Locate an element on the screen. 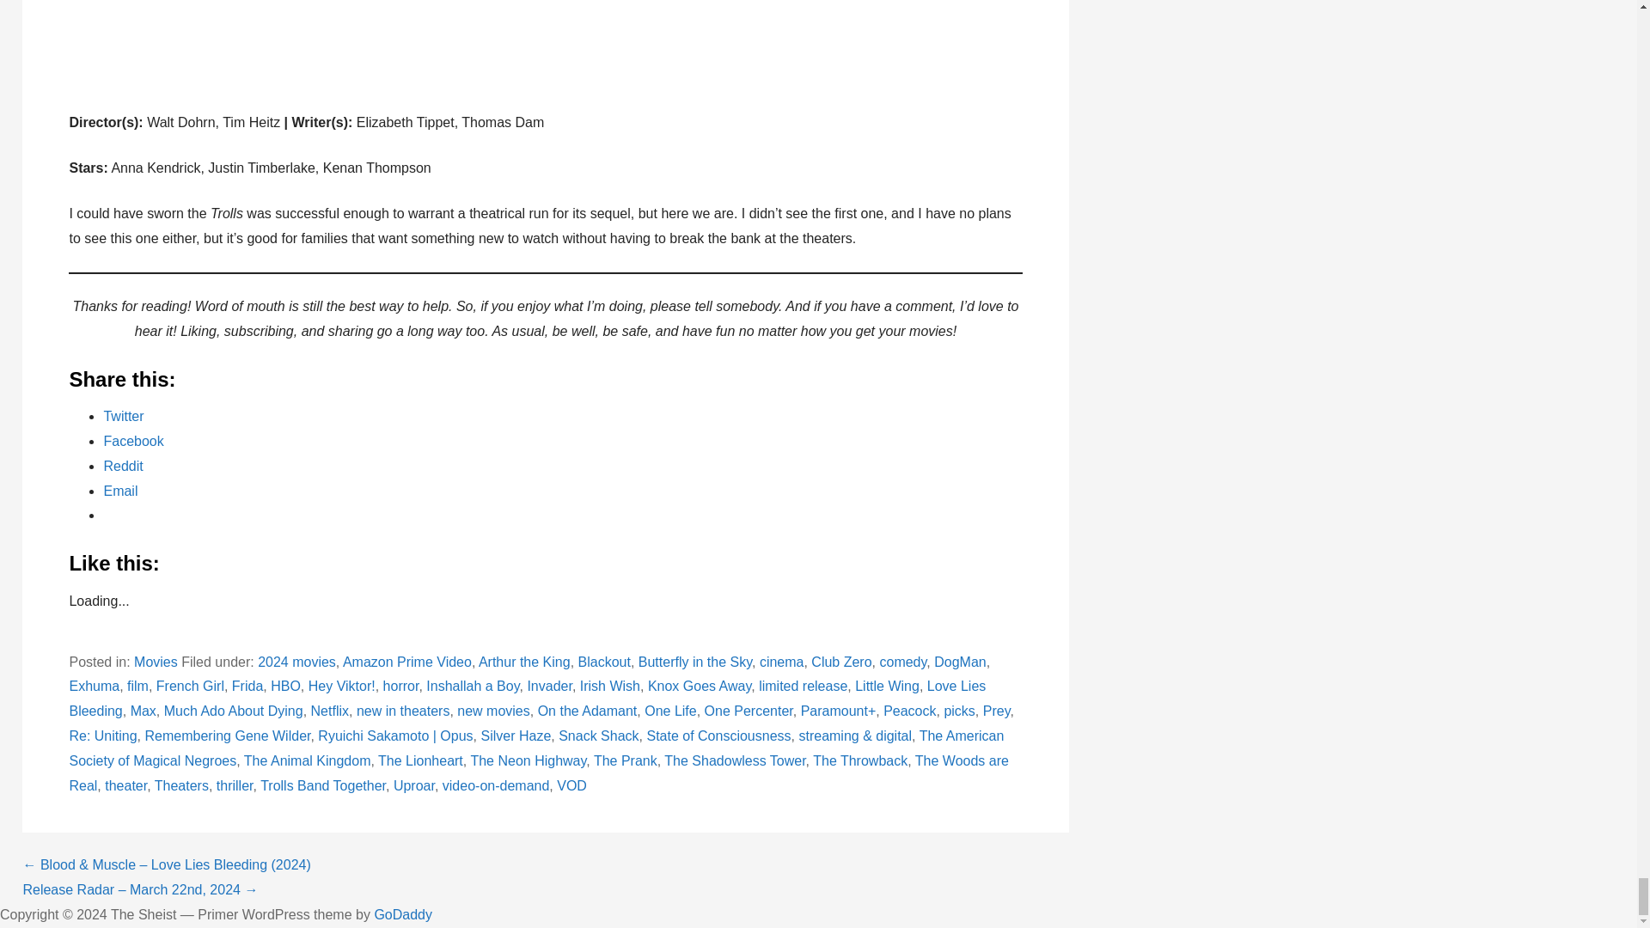 The width and height of the screenshot is (1650, 928). Inshallah a Boy is located at coordinates (473, 686).